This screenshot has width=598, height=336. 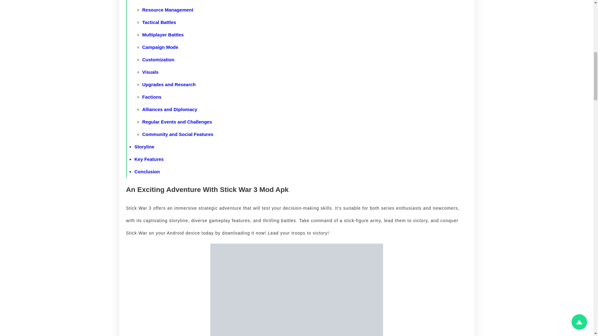 I want to click on Customization, so click(x=158, y=59).